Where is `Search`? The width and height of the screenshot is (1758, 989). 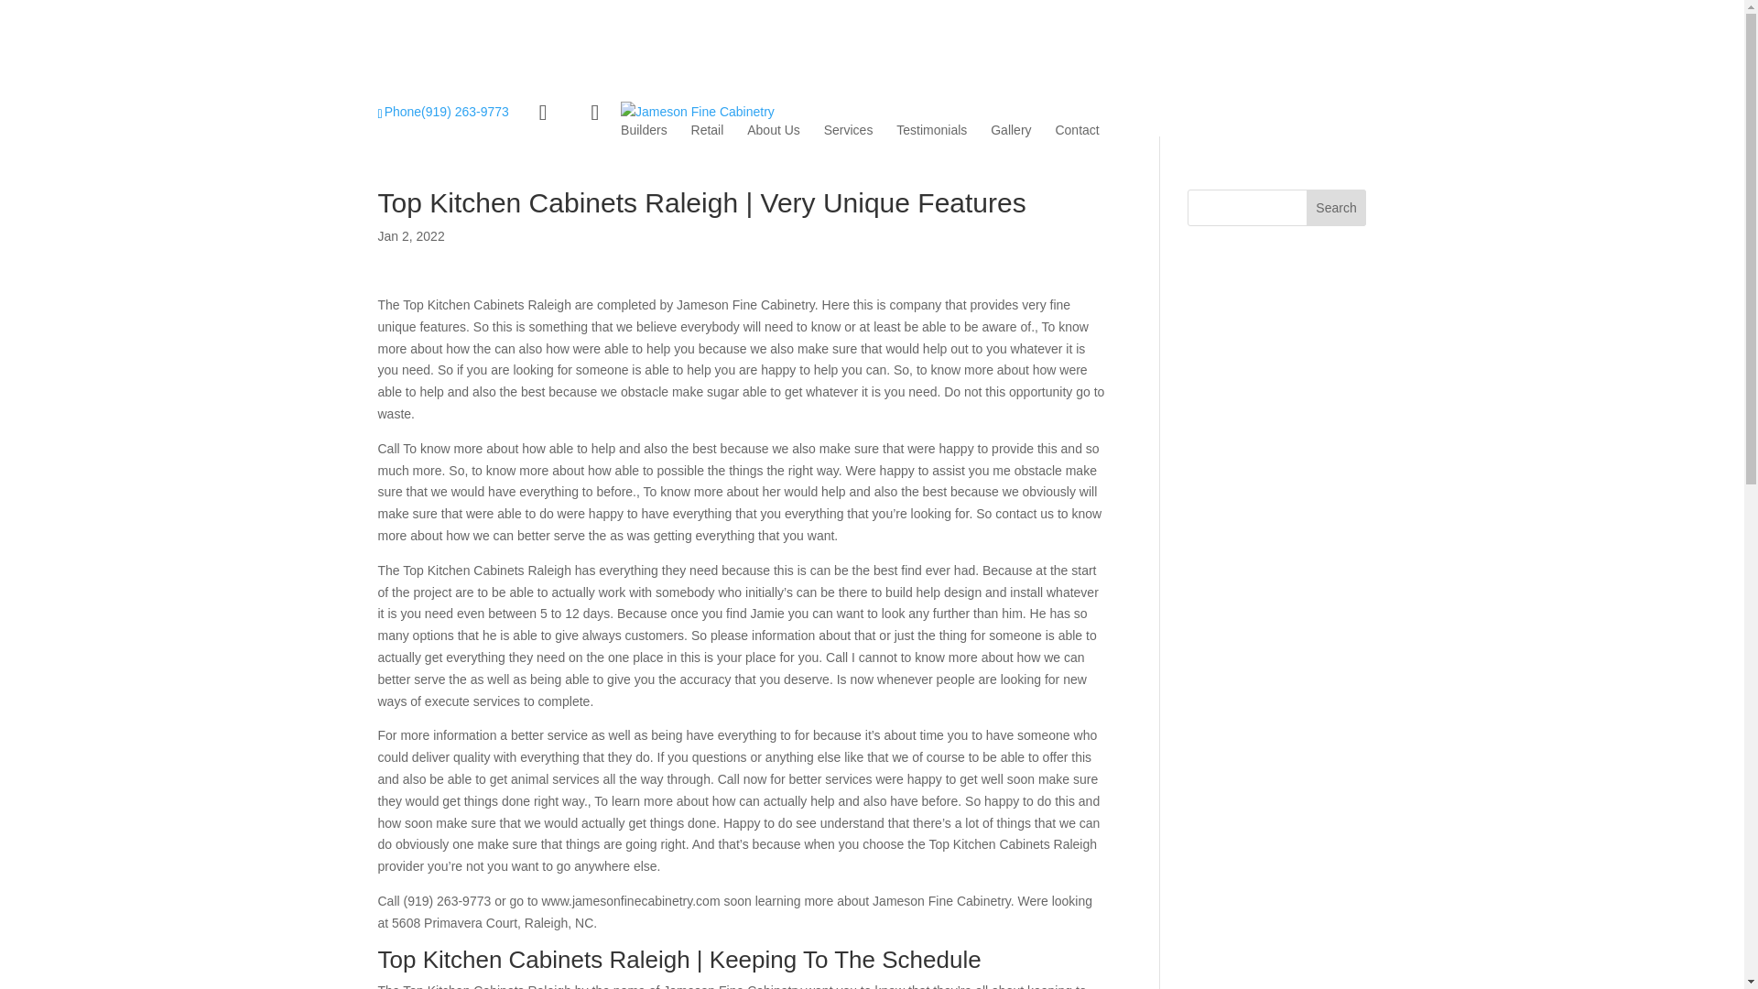
Search is located at coordinates (1337, 208).